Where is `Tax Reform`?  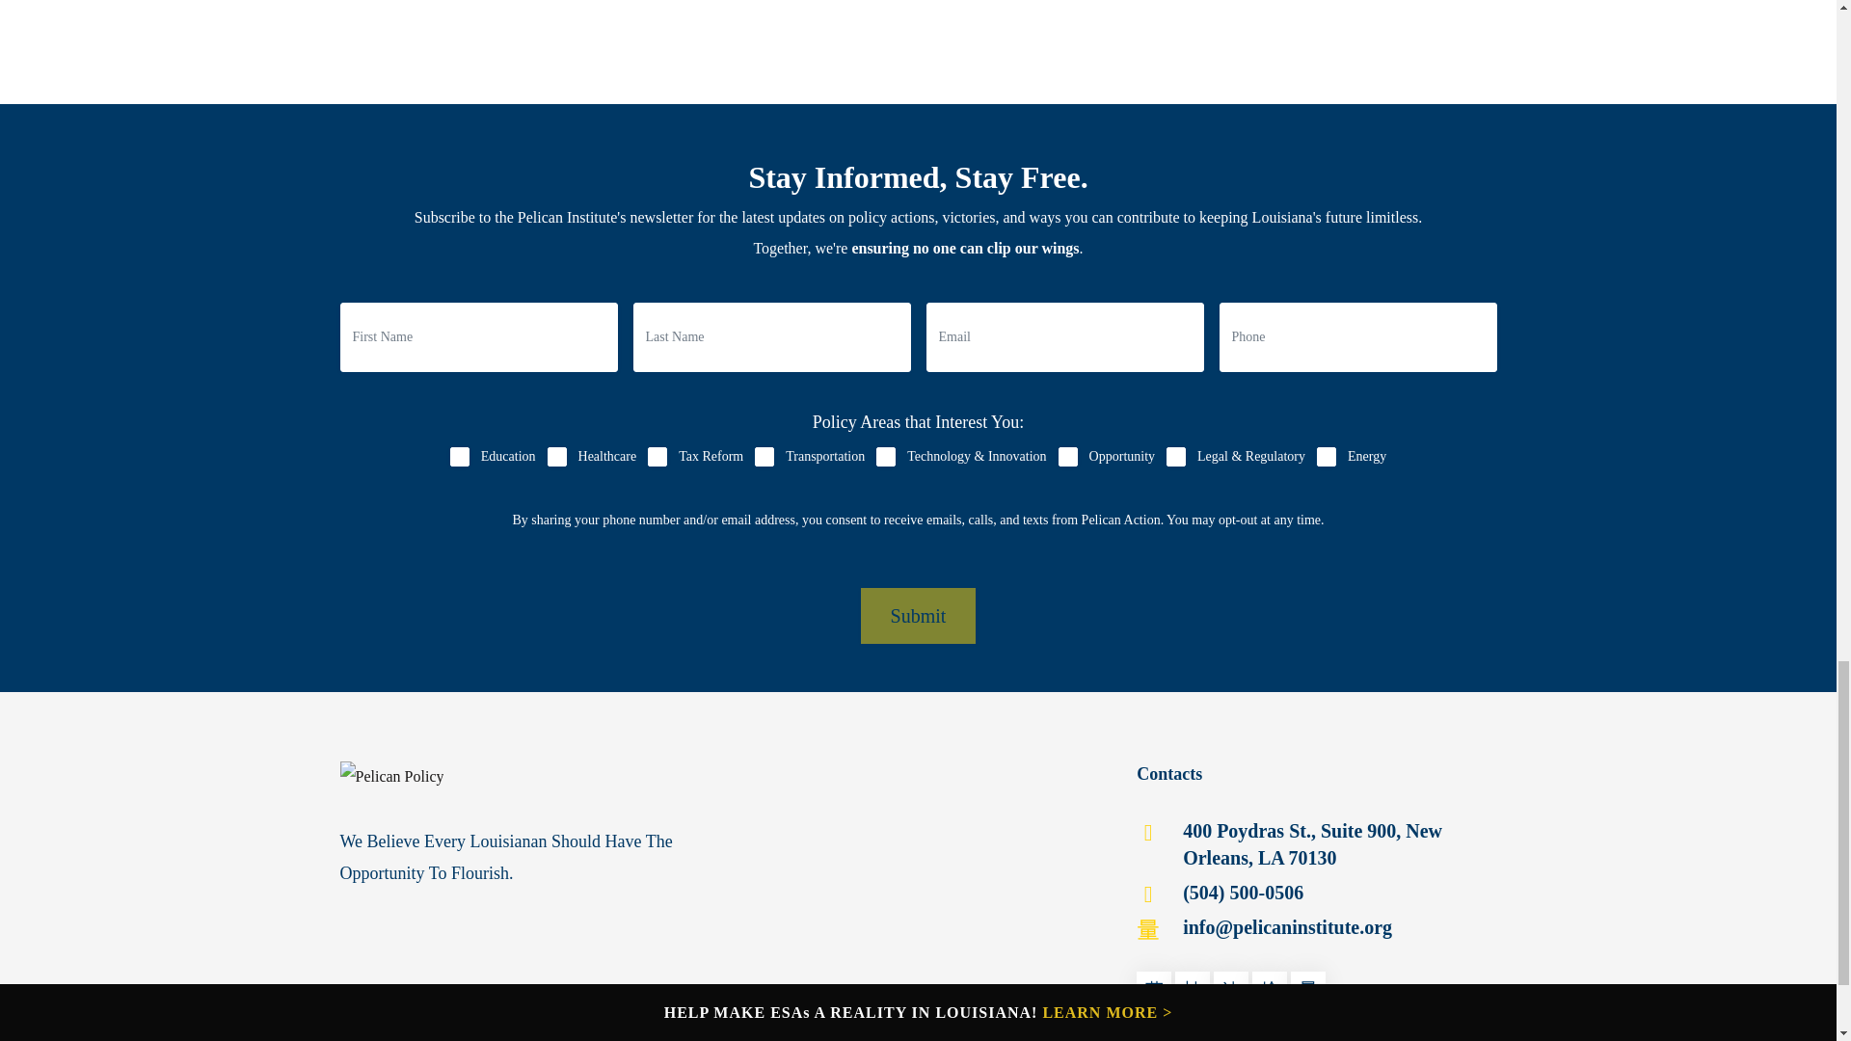 Tax Reform is located at coordinates (657, 457).